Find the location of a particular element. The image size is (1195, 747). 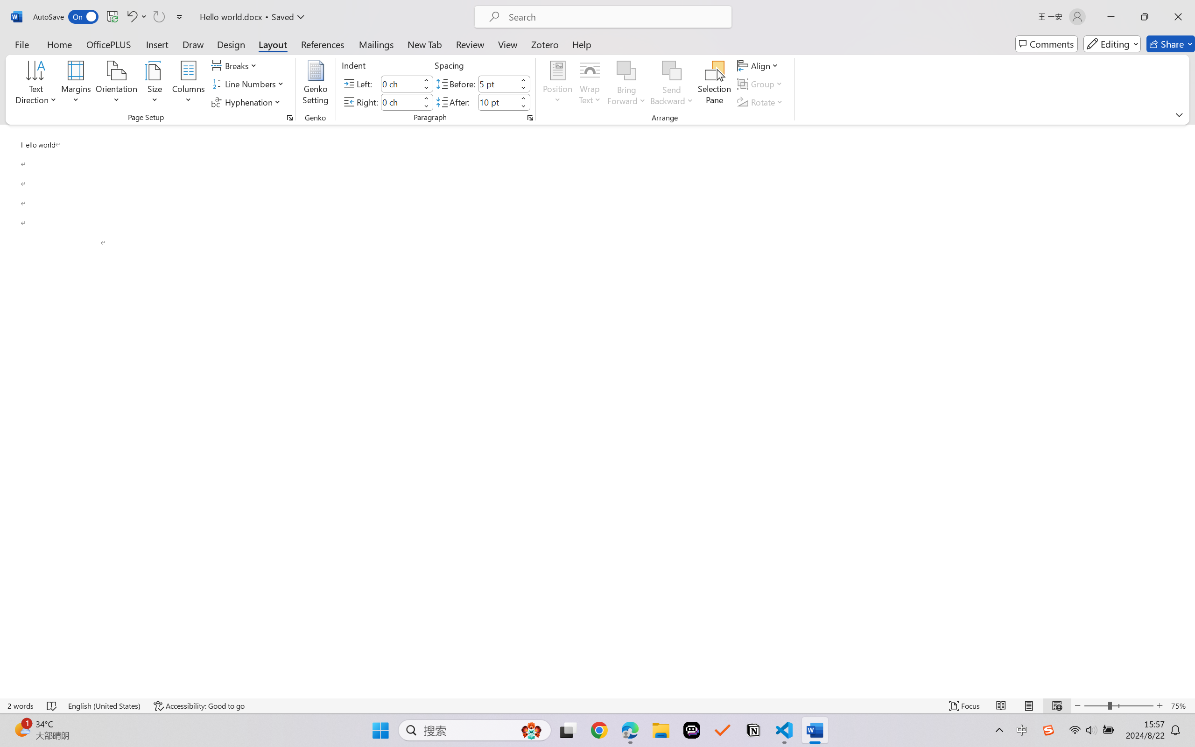

Indent Right is located at coordinates (401, 102).